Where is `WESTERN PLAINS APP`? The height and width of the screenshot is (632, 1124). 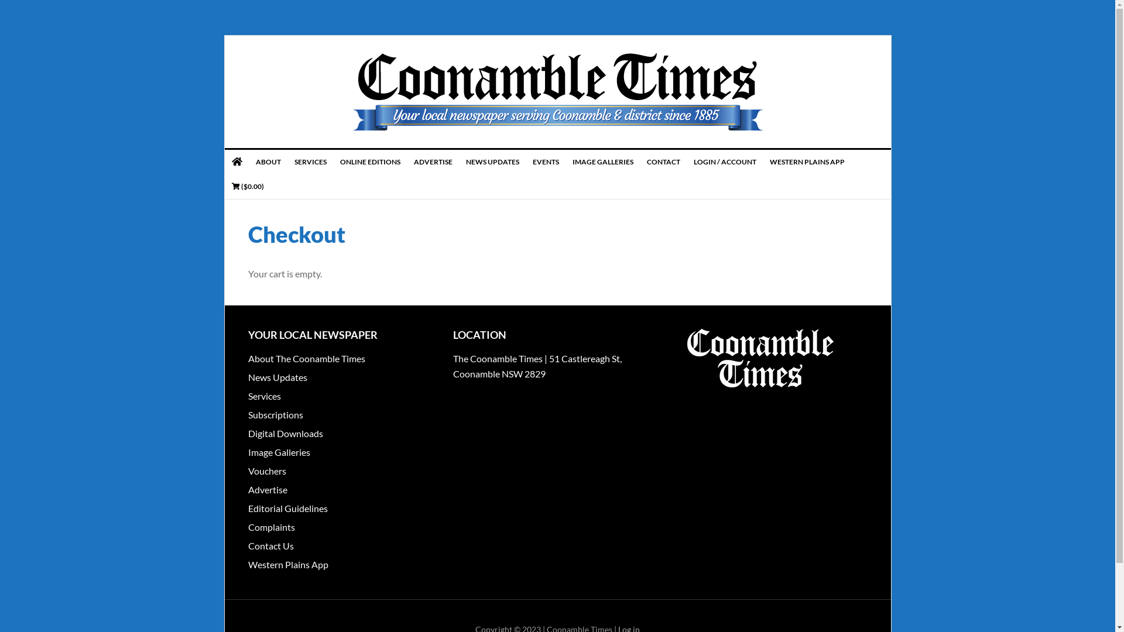
WESTERN PLAINS APP is located at coordinates (807, 162).